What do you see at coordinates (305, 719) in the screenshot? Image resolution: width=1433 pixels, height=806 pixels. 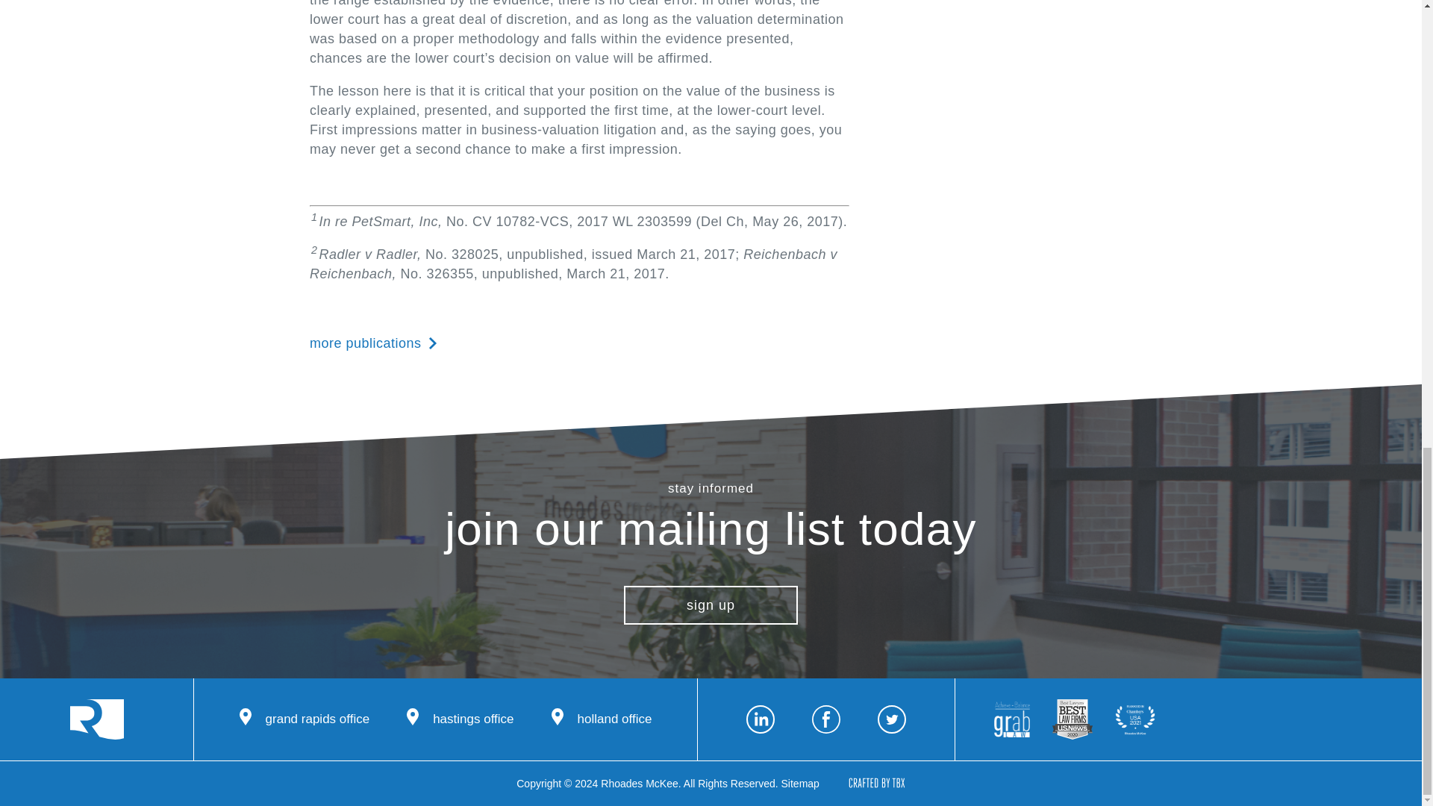 I see `grand rapids office` at bounding box center [305, 719].